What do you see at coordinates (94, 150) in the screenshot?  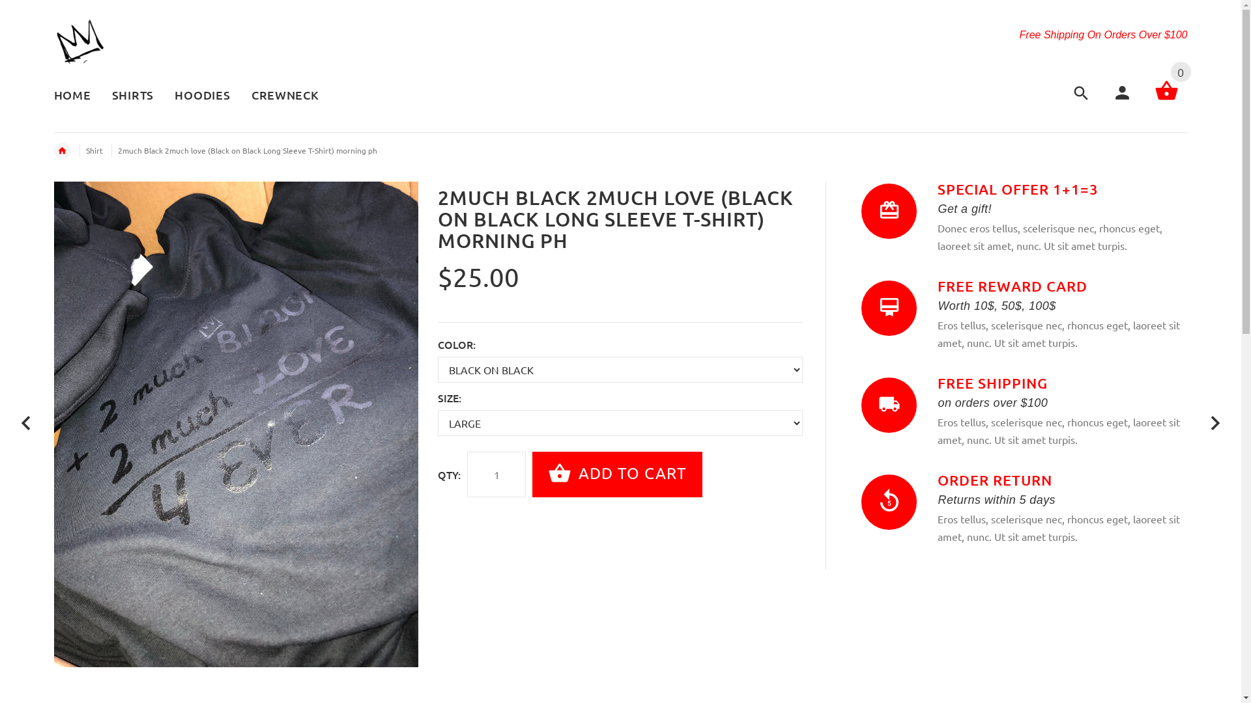 I see `Shirt` at bounding box center [94, 150].